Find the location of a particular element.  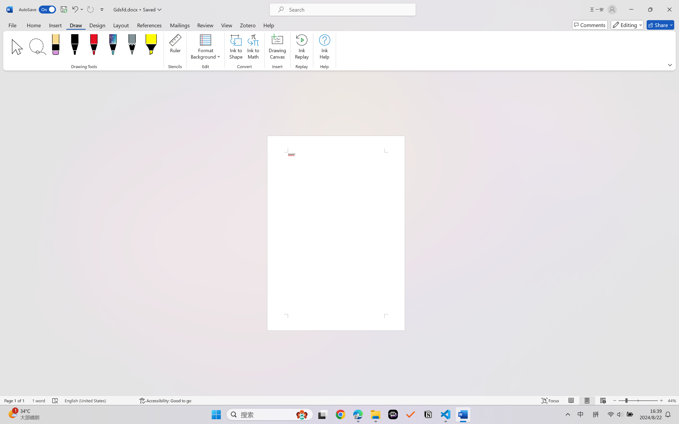

Page 1 content is located at coordinates (336, 233).